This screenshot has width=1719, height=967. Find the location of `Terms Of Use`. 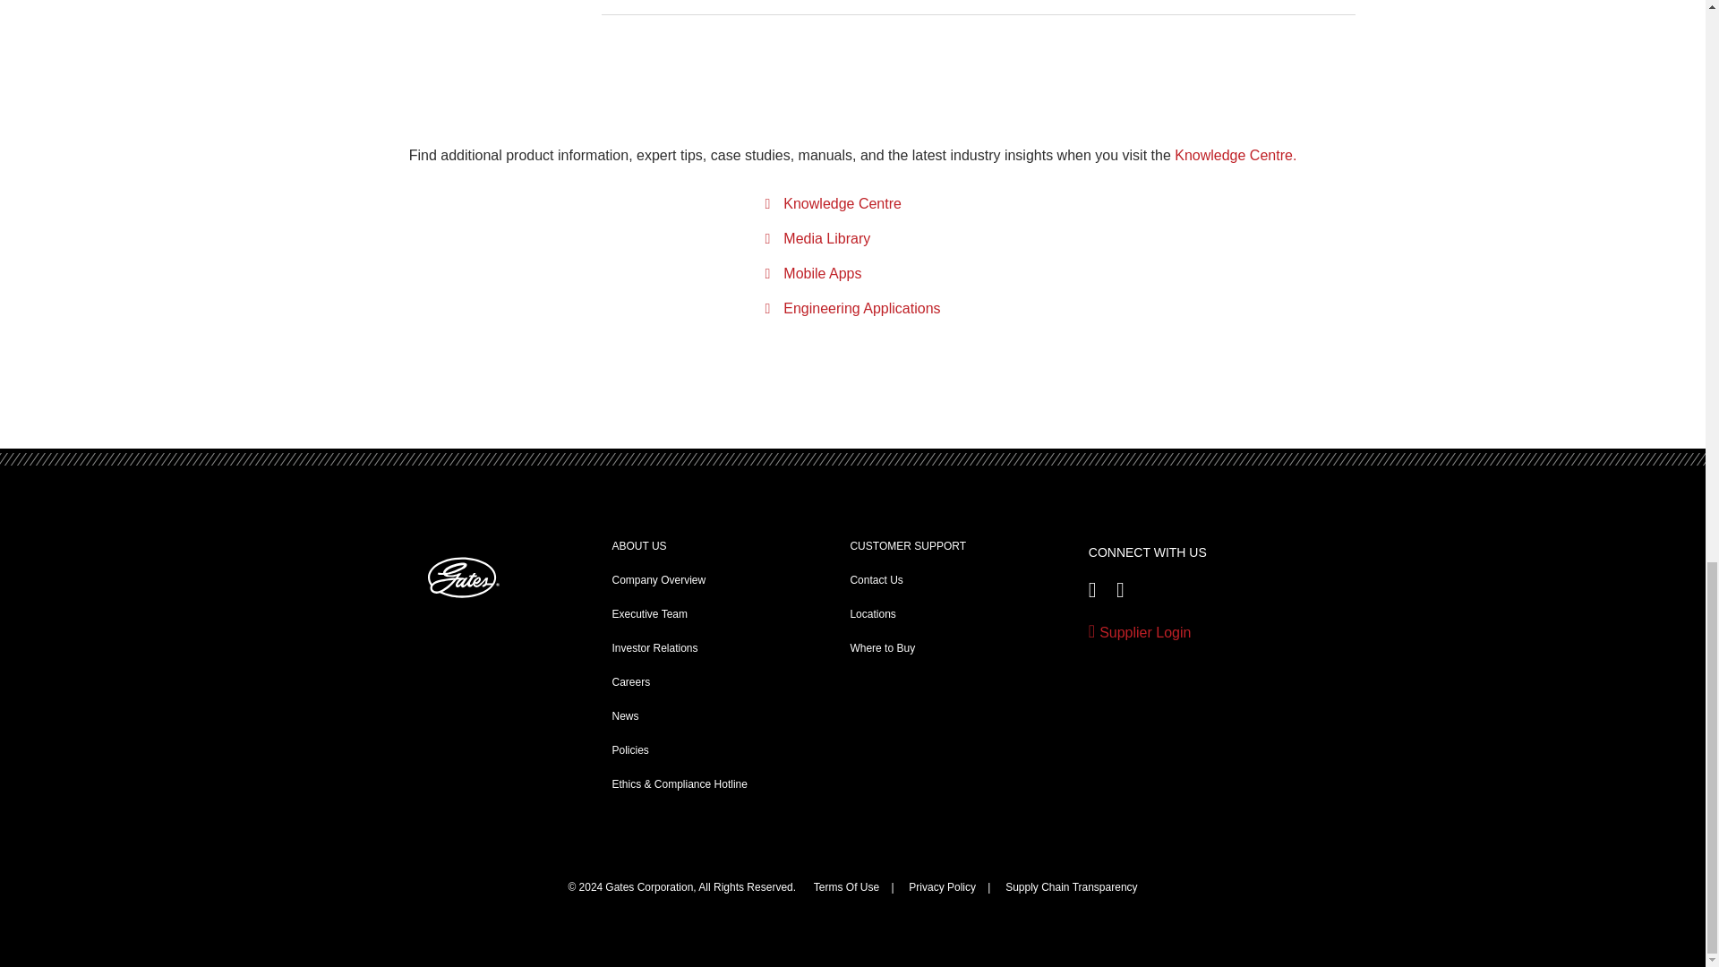

Terms Of Use is located at coordinates (845, 886).